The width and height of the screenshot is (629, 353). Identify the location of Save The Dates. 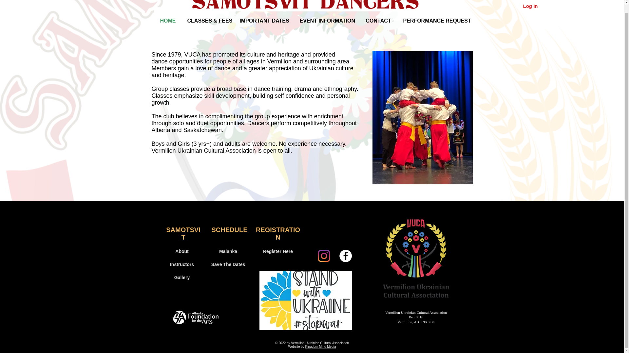
(228, 265).